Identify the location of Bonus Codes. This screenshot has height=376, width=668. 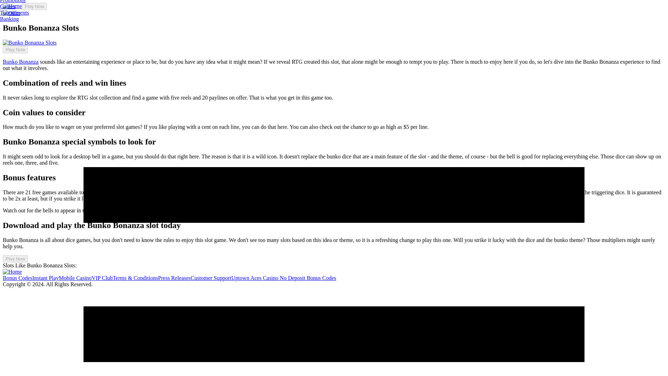
(17, 278).